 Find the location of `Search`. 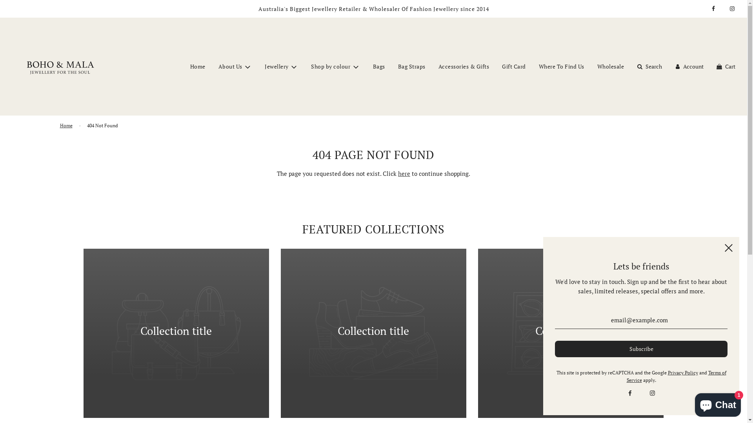

Search is located at coordinates (649, 67).